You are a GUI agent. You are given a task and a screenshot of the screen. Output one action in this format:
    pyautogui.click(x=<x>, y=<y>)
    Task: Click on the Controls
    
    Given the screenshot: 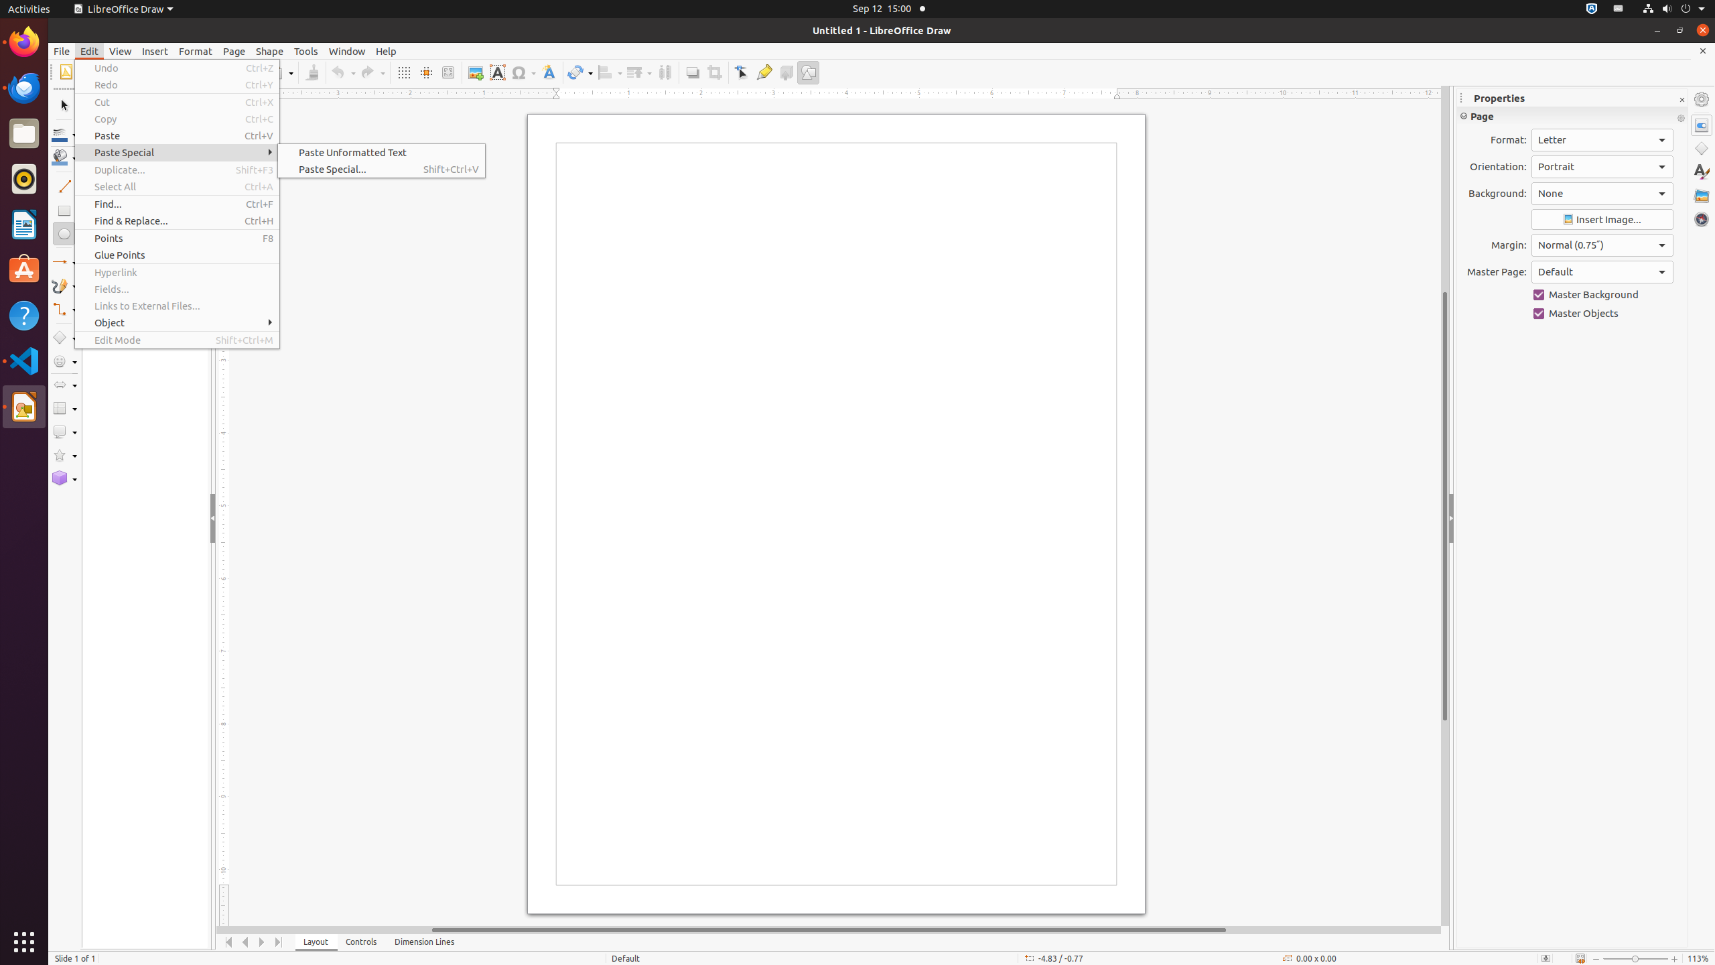 What is the action you would take?
    pyautogui.click(x=362, y=942)
    